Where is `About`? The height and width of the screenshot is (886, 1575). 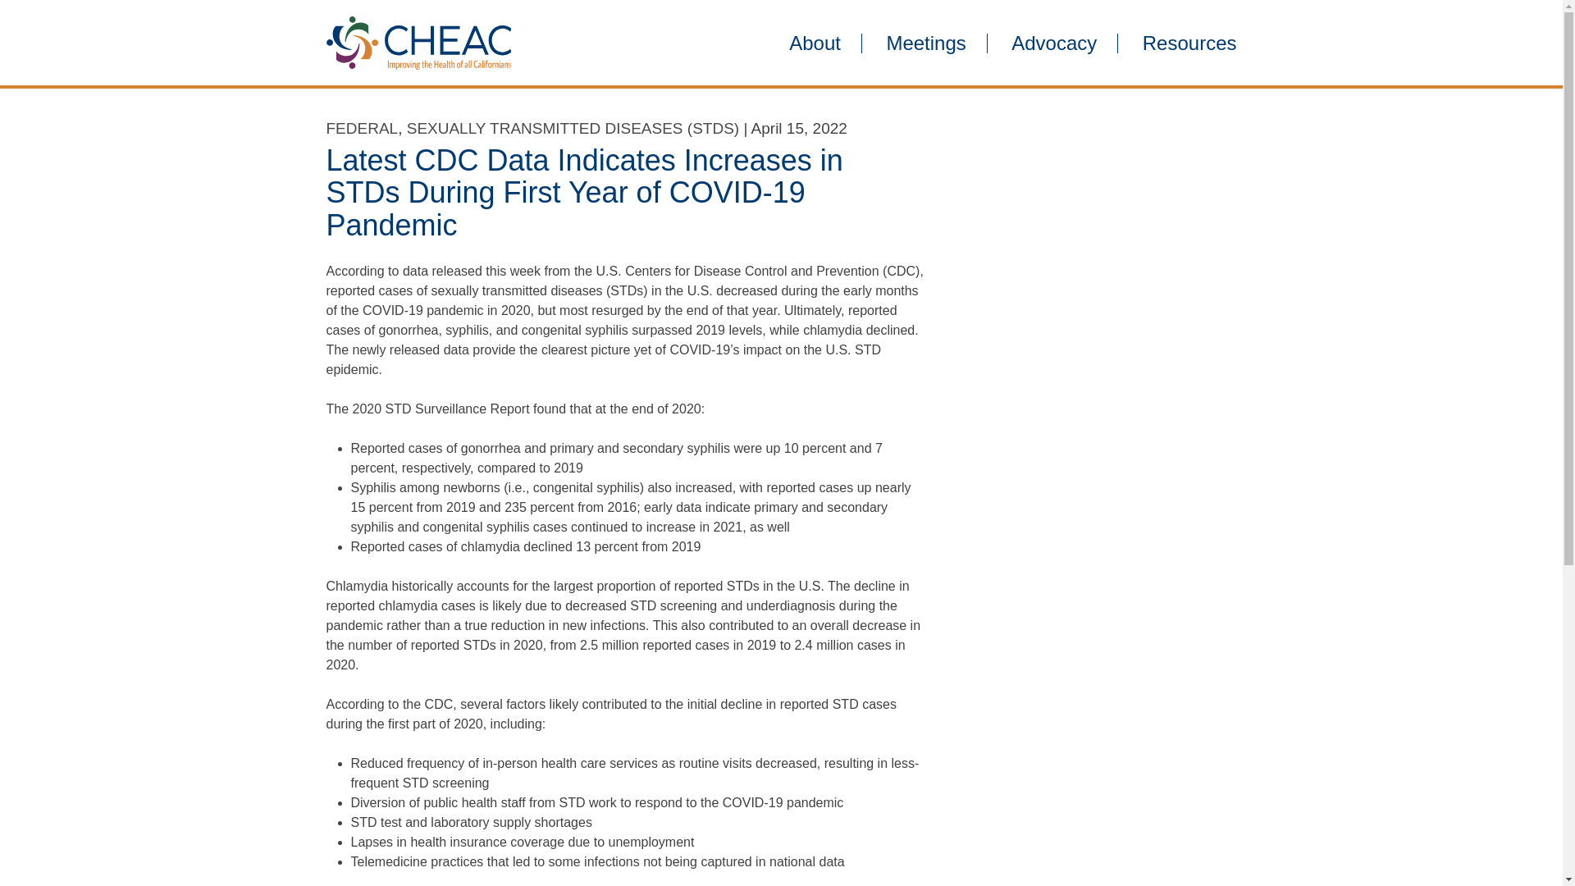
About is located at coordinates (815, 43).